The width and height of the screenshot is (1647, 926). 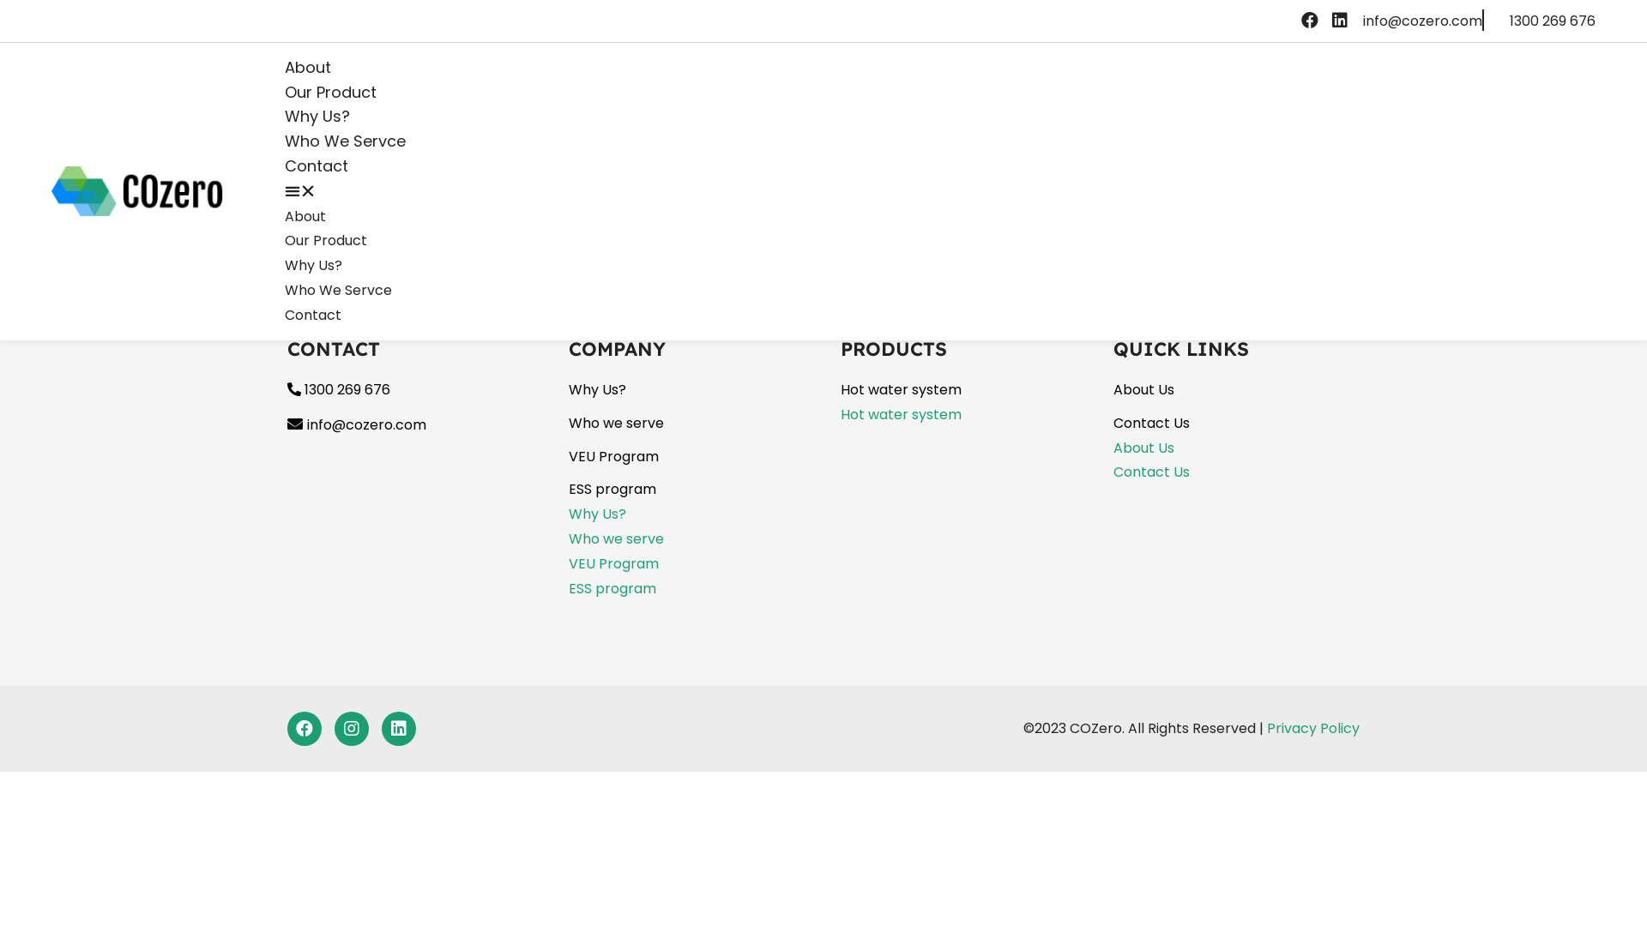 What do you see at coordinates (1151, 424) in the screenshot?
I see `Contact Us` at bounding box center [1151, 424].